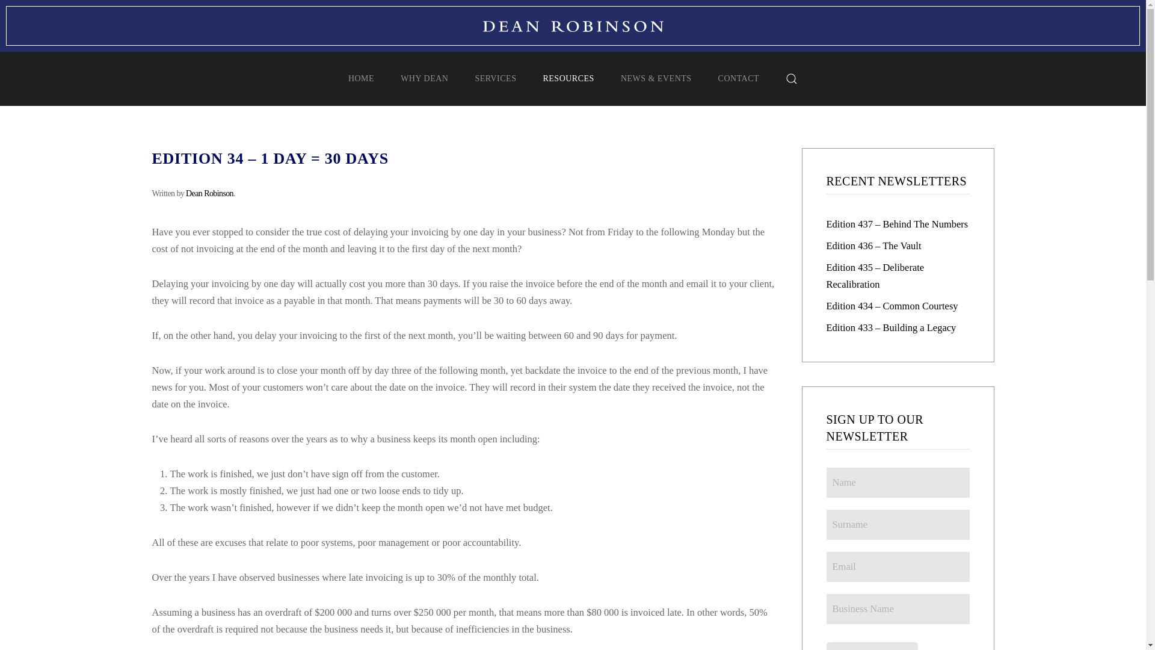 This screenshot has width=1155, height=650. What do you see at coordinates (424, 78) in the screenshot?
I see `WHY DEAN` at bounding box center [424, 78].